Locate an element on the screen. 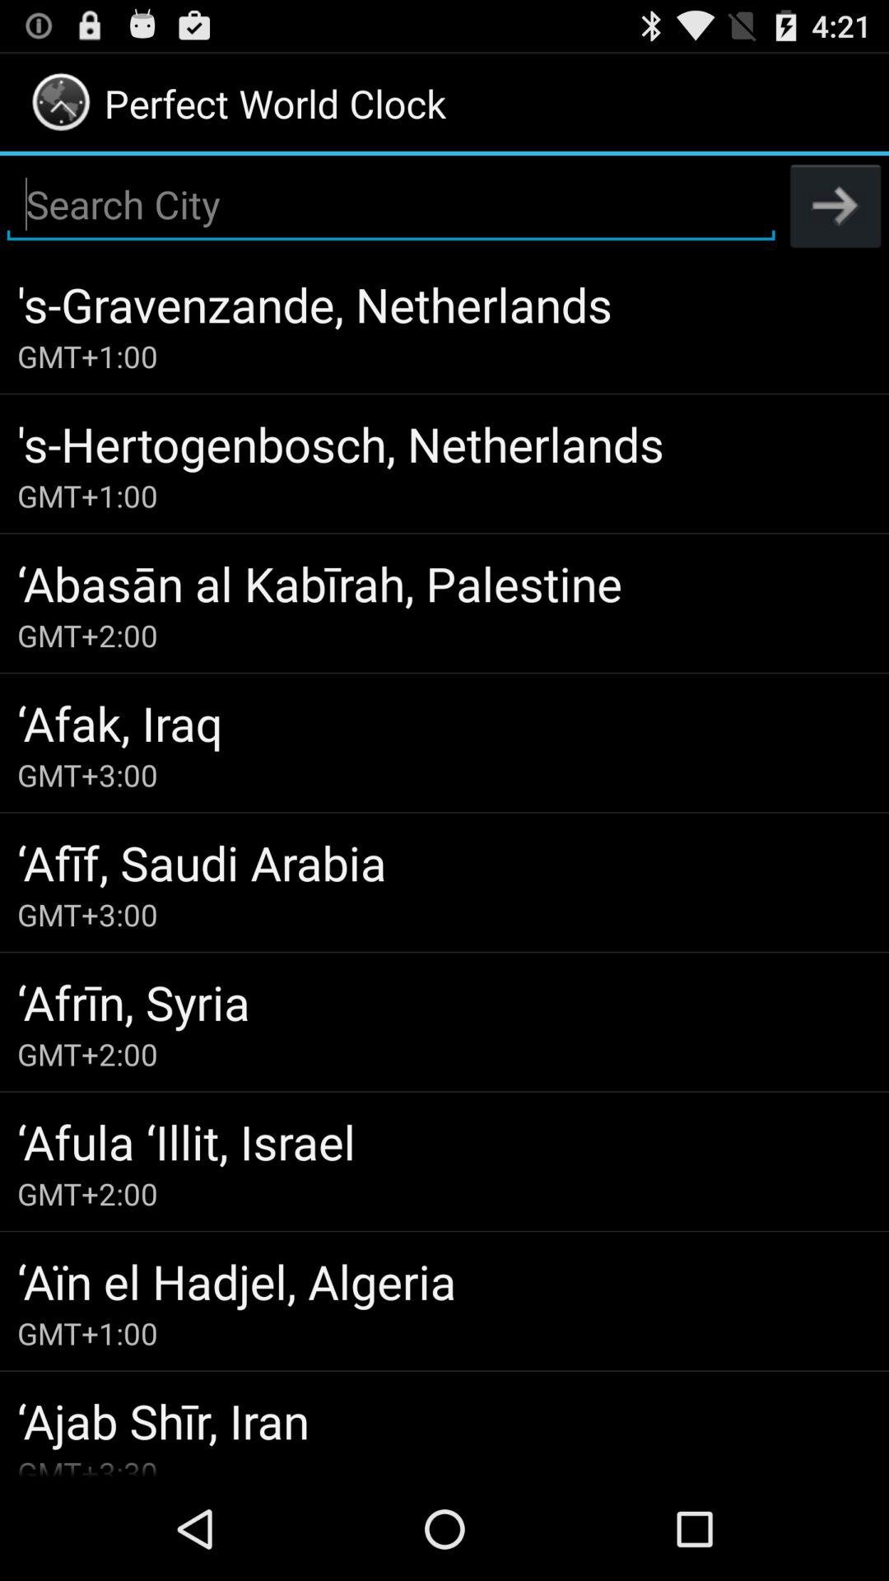  choose the icon at the top right corner is located at coordinates (835, 205).